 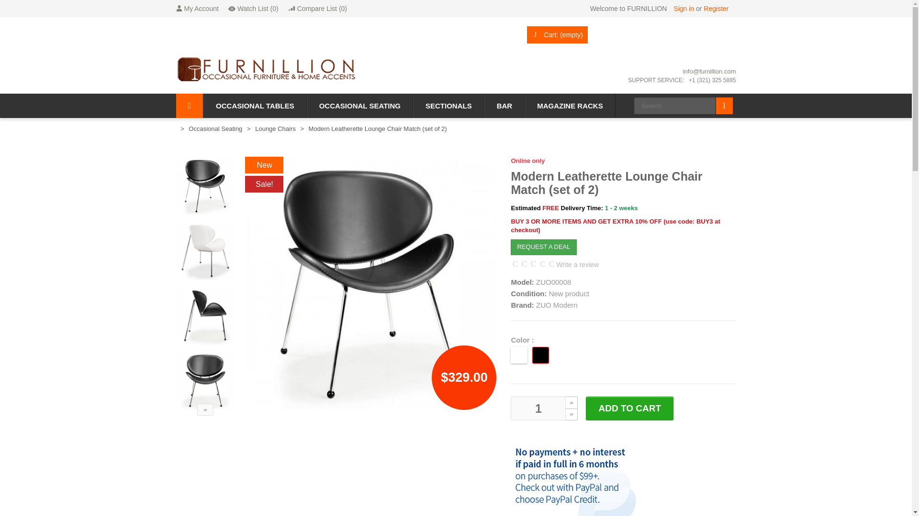 I want to click on Compare List, so click(x=318, y=9).